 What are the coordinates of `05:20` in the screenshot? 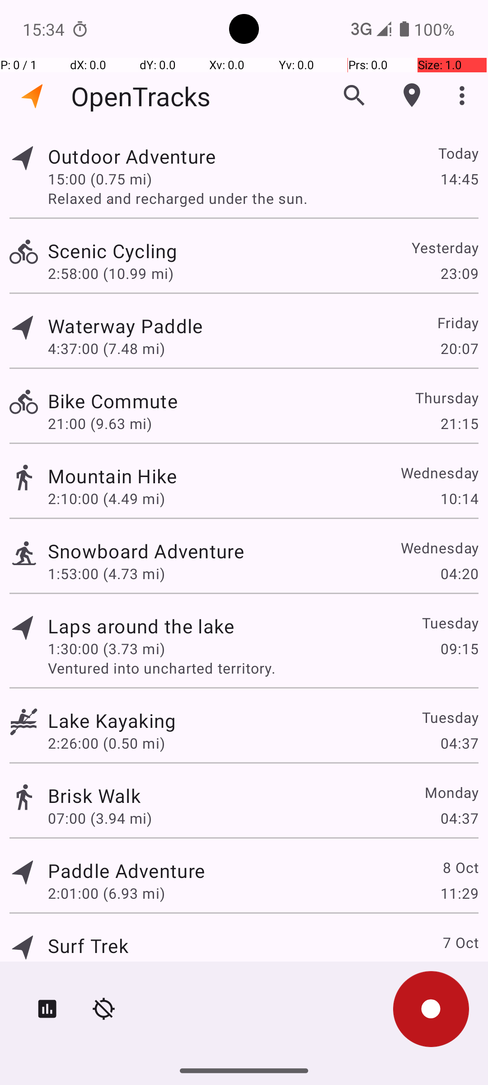 It's located at (459, 968).